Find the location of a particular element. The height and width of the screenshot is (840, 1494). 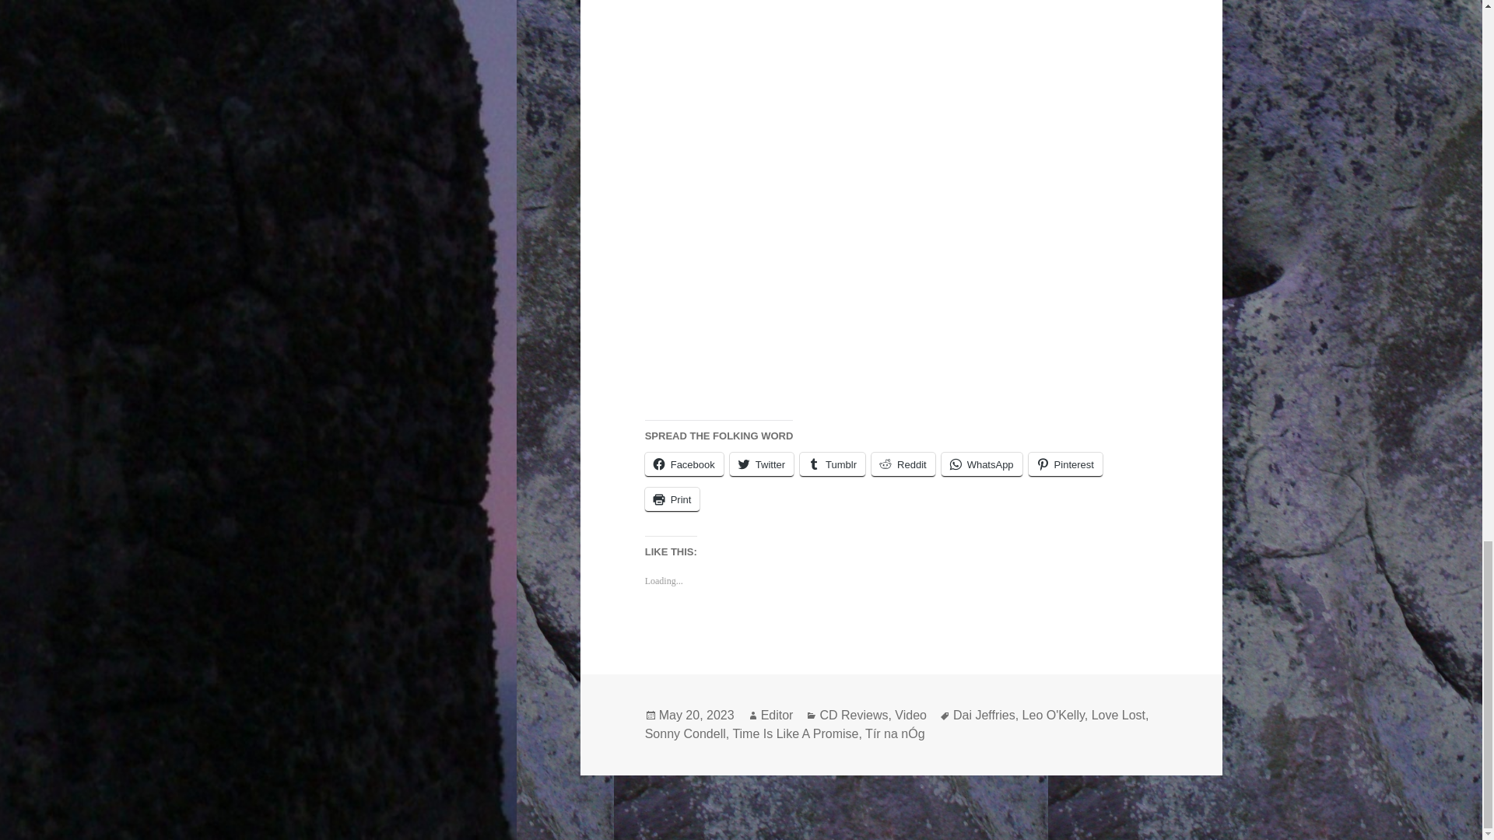

Twitter is located at coordinates (761, 465).